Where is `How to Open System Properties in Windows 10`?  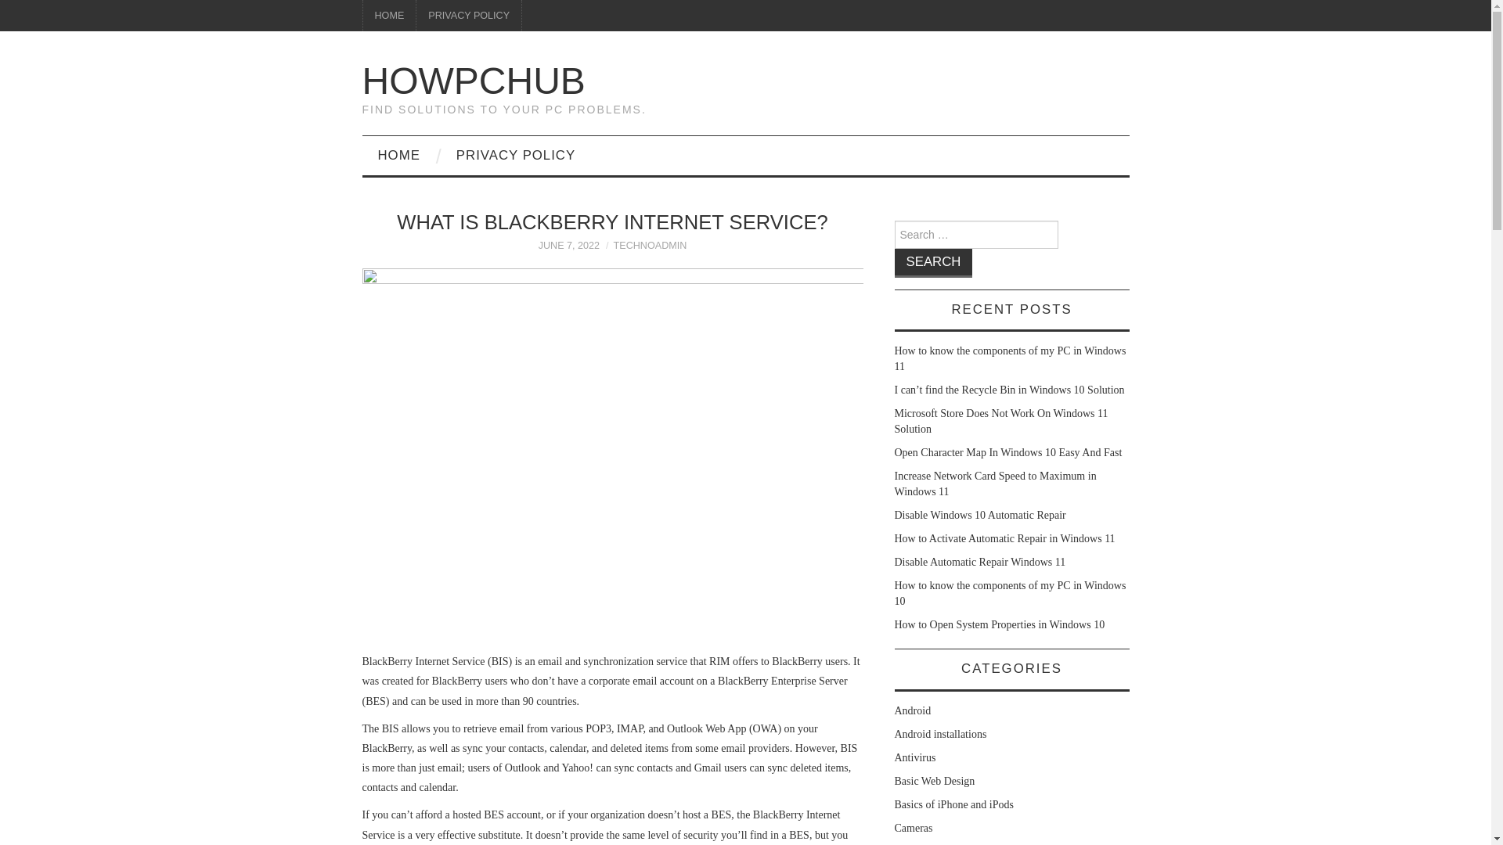
How to Open System Properties in Windows 10 is located at coordinates (999, 624).